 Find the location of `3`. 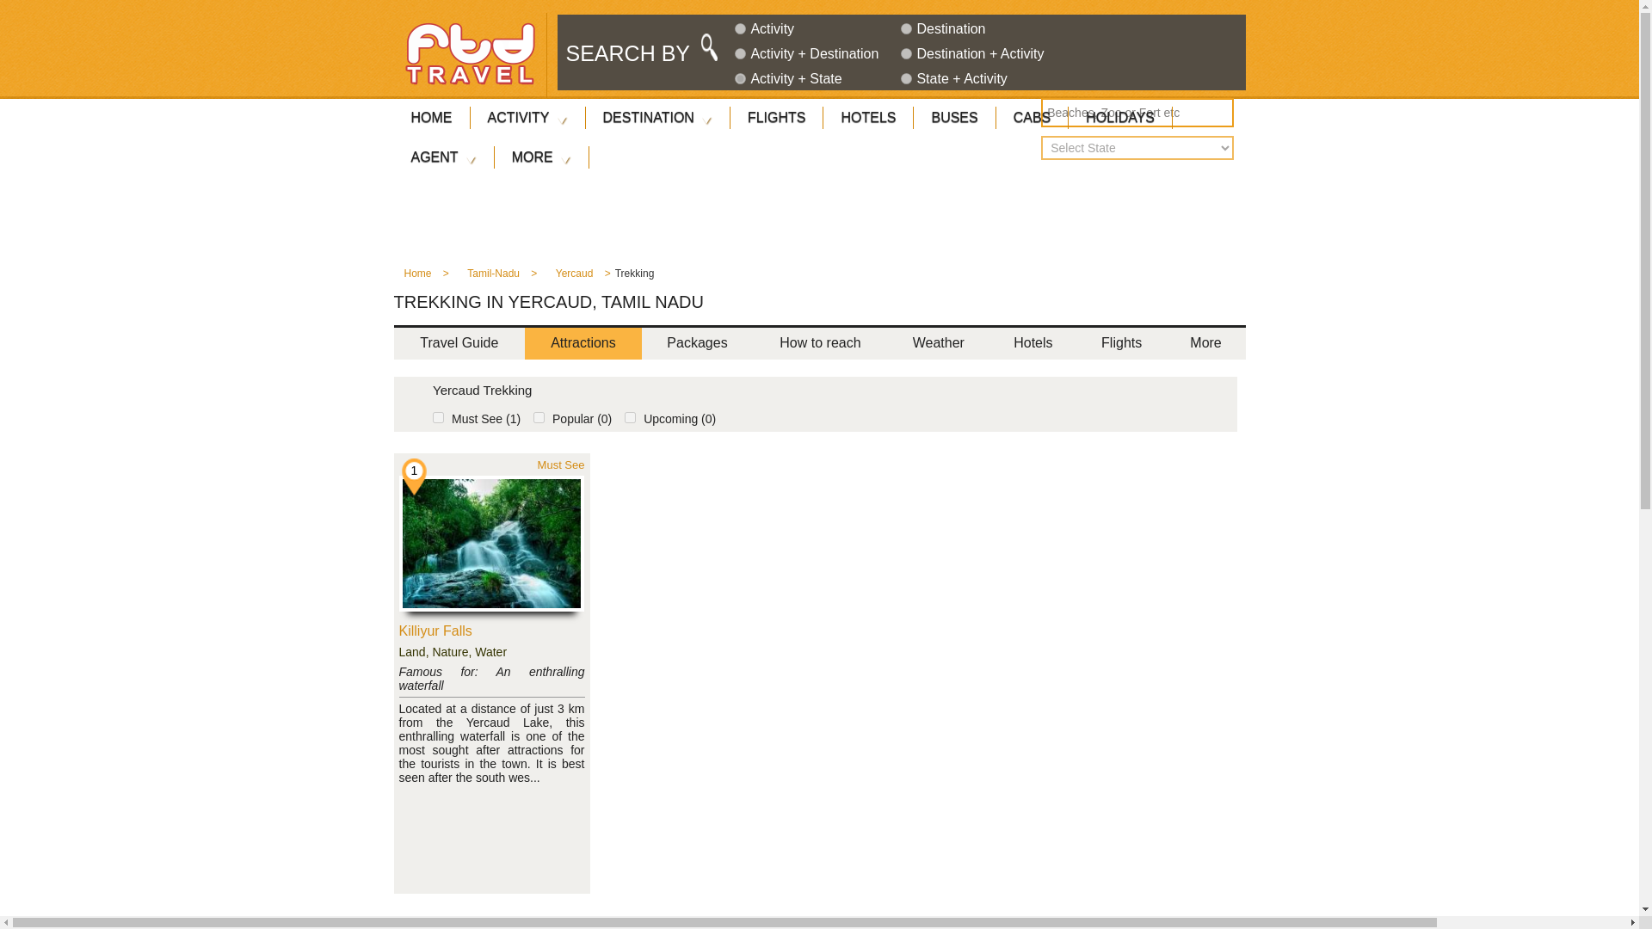

3 is located at coordinates (740, 53).